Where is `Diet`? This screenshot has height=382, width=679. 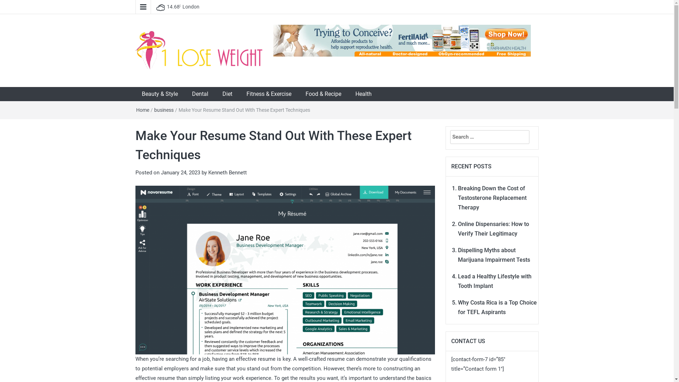 Diet is located at coordinates (227, 94).